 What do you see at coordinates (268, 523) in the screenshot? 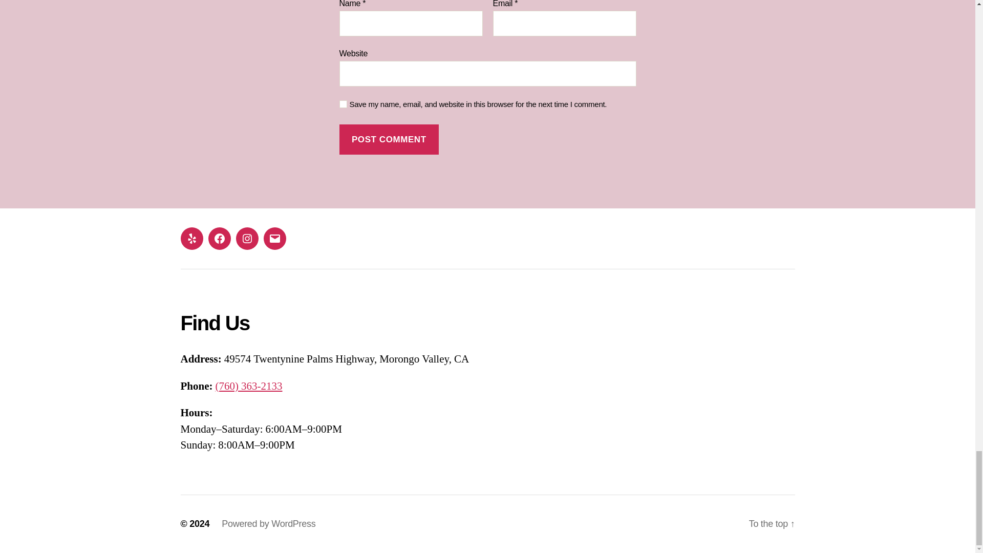
I see `Powered by WordPress` at bounding box center [268, 523].